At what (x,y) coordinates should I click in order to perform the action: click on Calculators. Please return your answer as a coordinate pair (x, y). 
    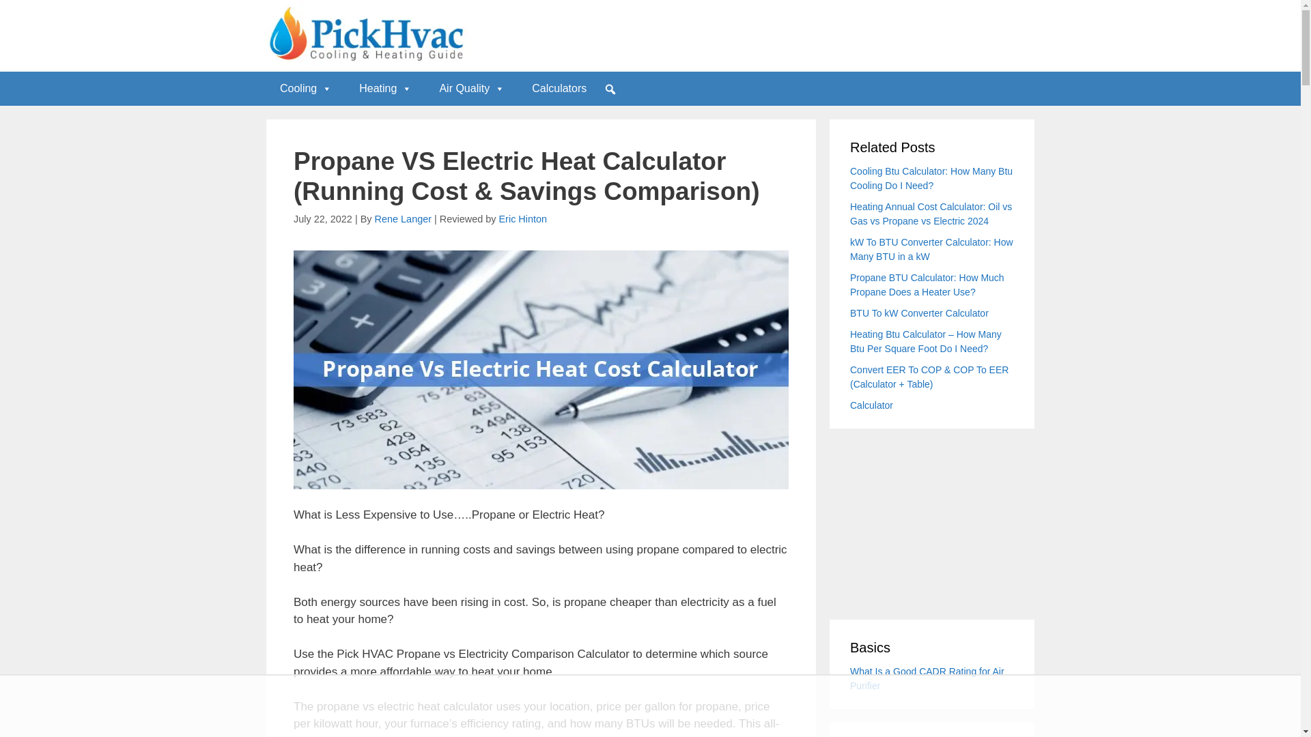
    Looking at the image, I should click on (559, 89).